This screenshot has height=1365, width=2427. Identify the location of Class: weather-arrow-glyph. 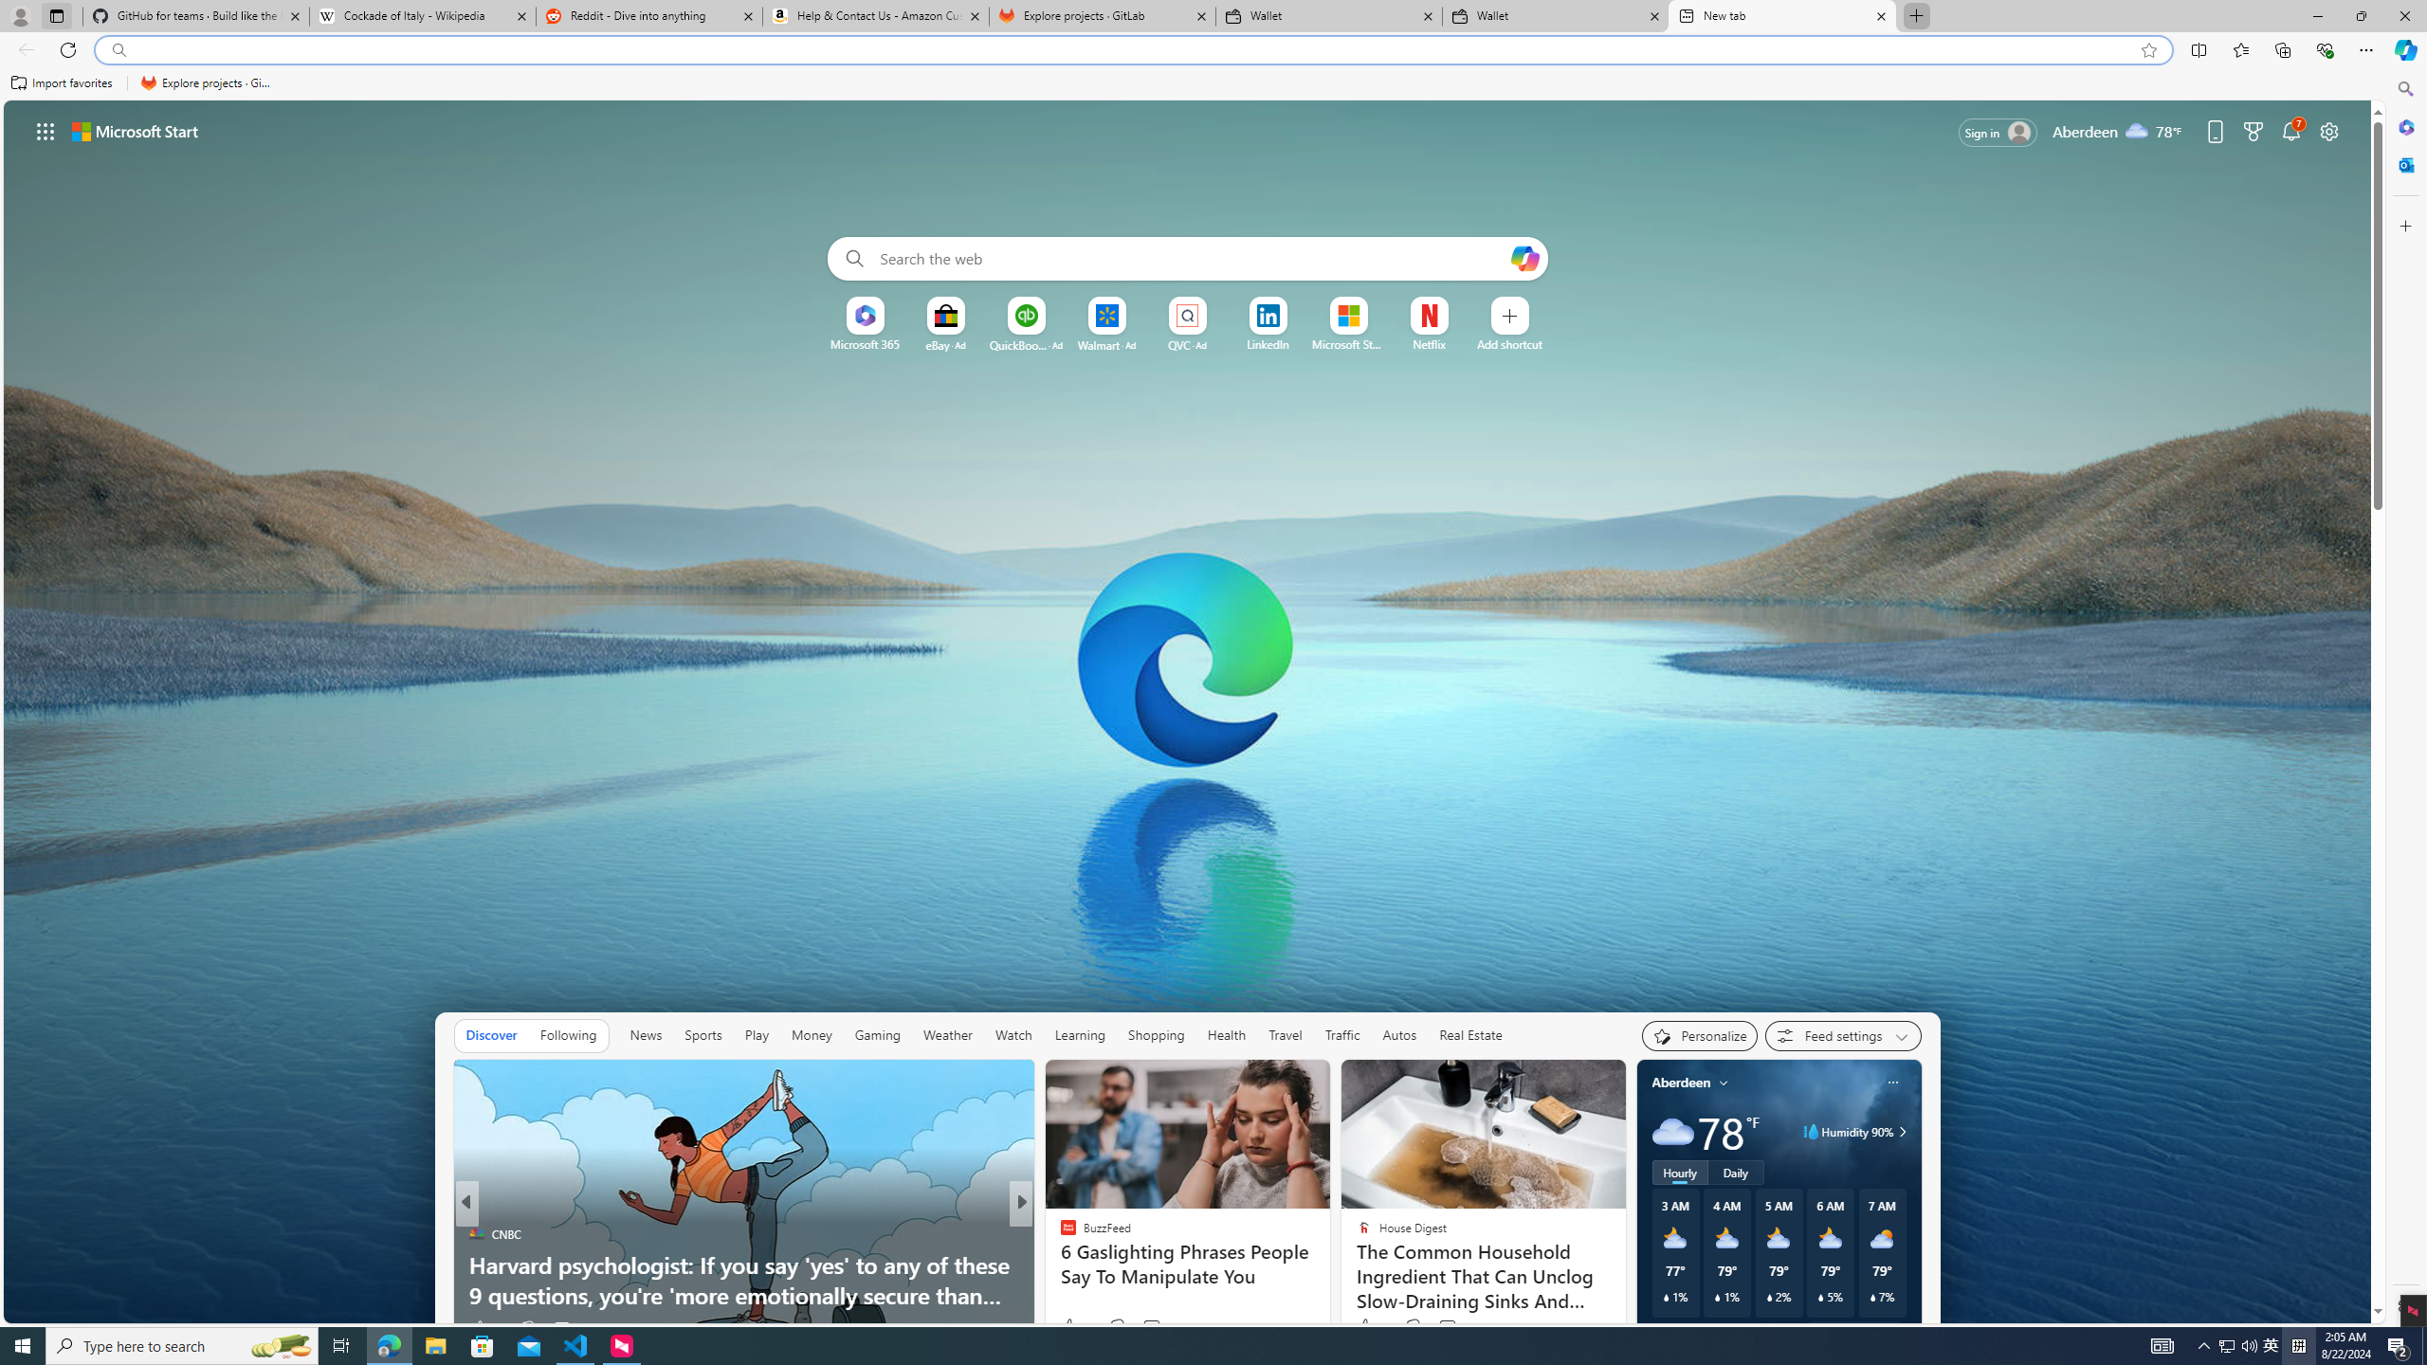
(1902, 1132).